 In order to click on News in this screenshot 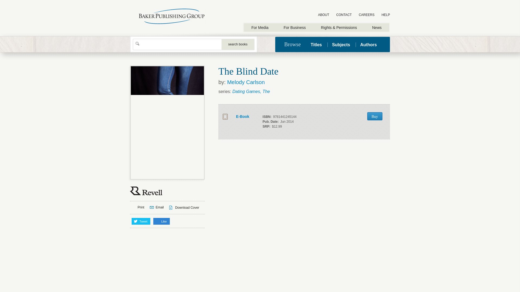, I will do `click(376, 27)`.